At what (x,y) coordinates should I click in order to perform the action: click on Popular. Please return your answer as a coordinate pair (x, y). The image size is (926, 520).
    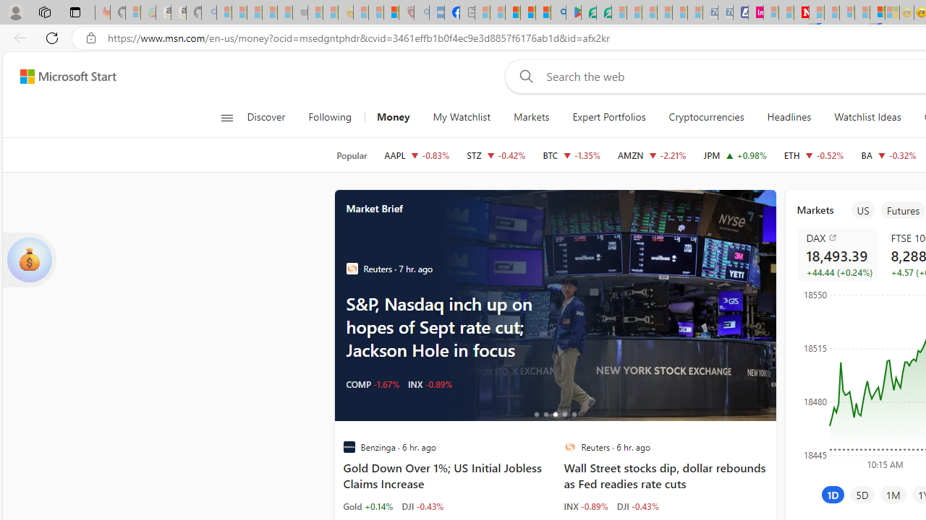
    Looking at the image, I should click on (352, 155).